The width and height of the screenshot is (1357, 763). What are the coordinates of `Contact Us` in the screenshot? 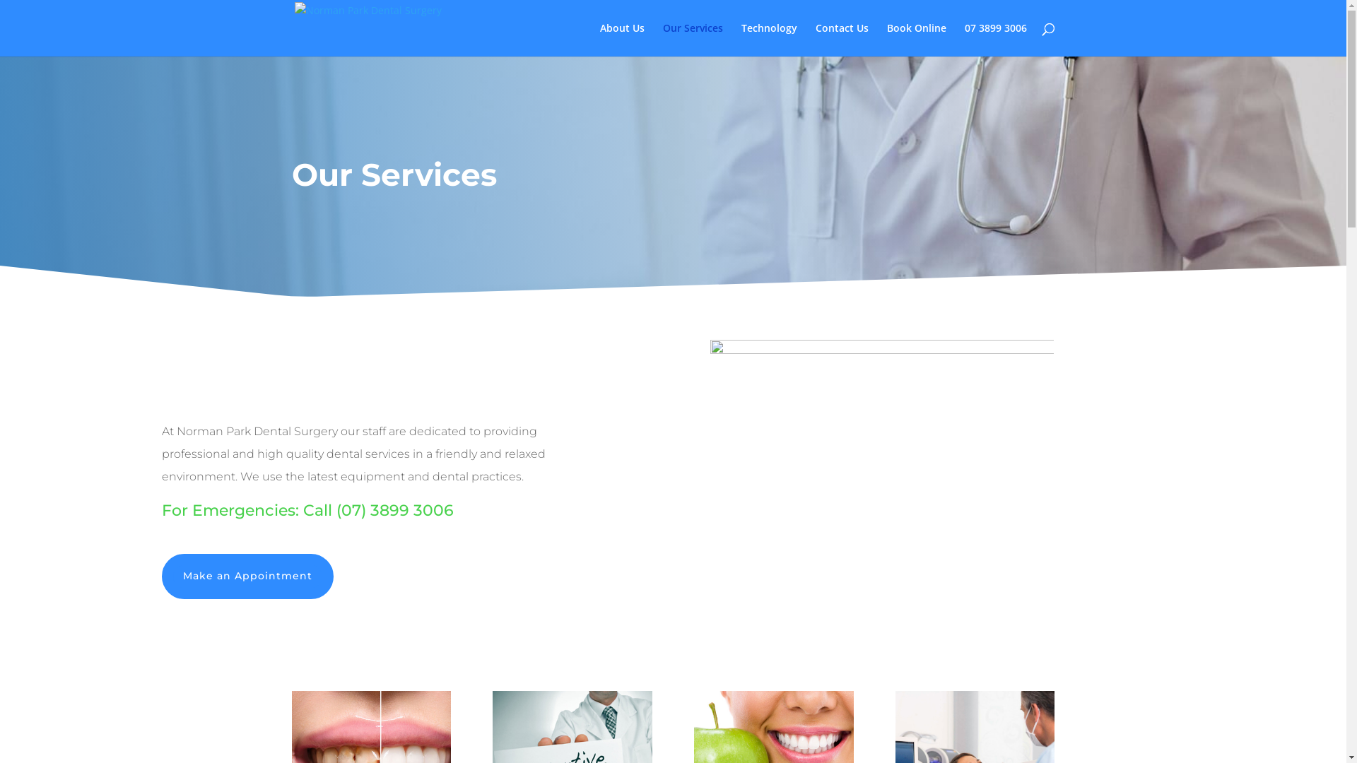 It's located at (842, 40).